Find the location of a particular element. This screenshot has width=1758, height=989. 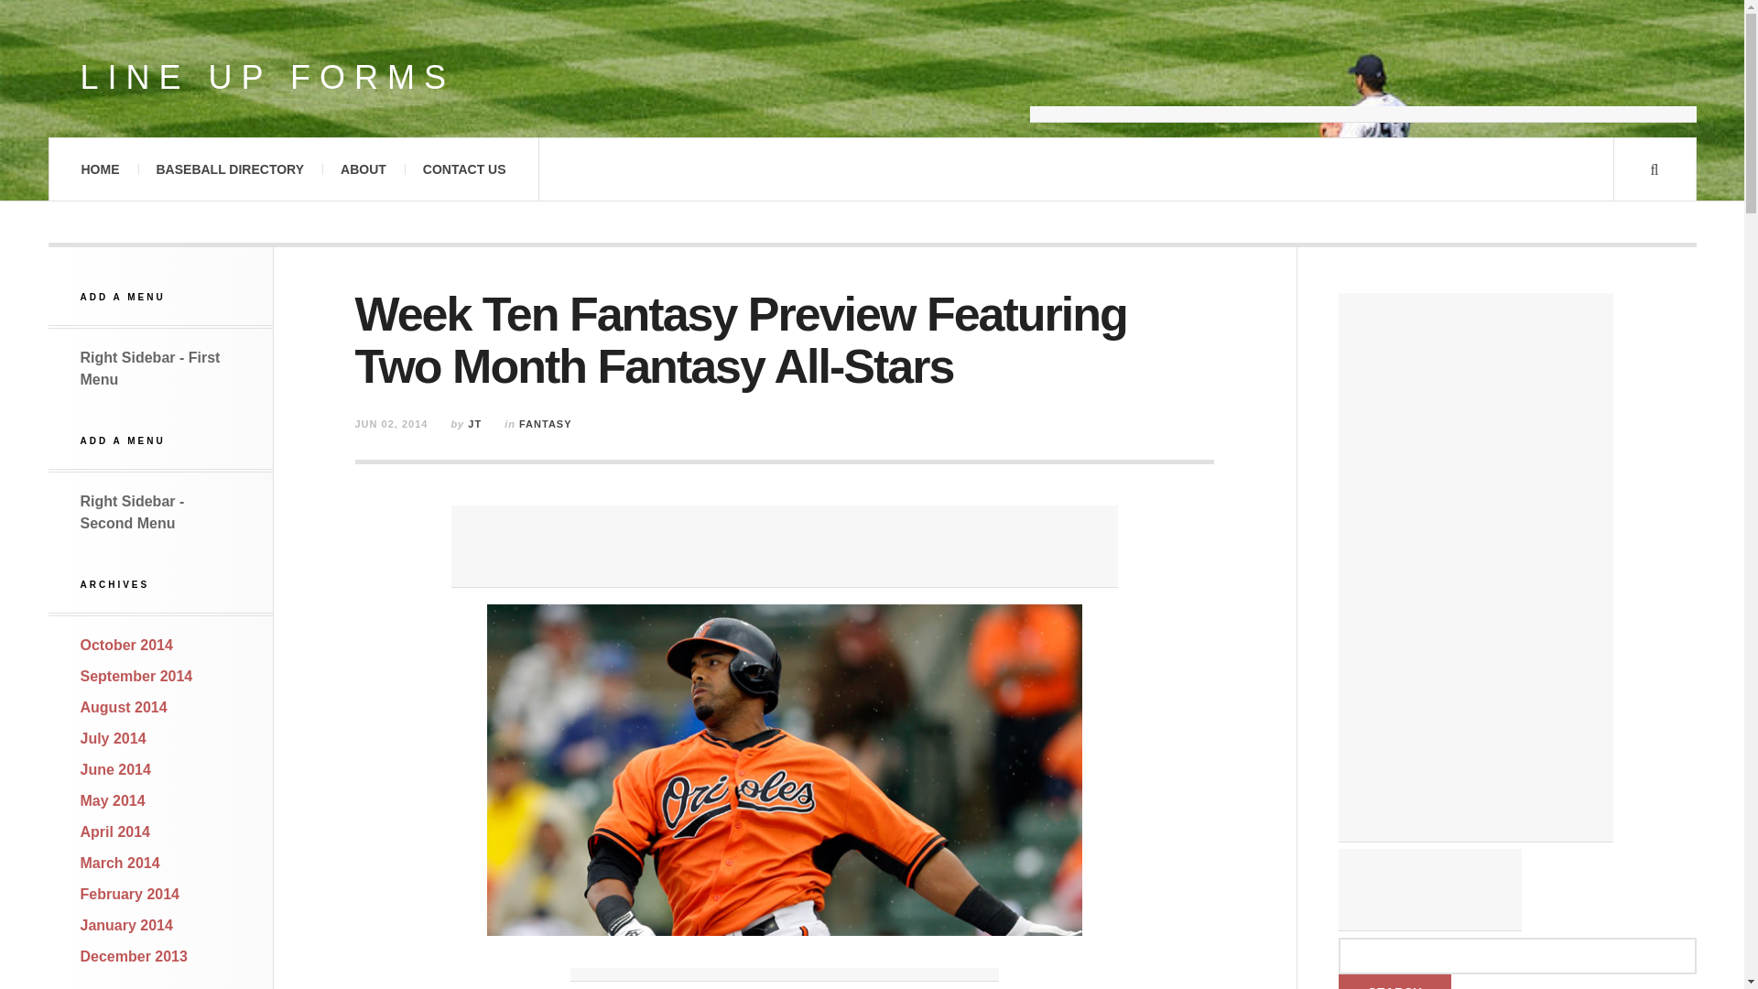

Right Sidebar - Second Menu is located at coordinates (132, 511).